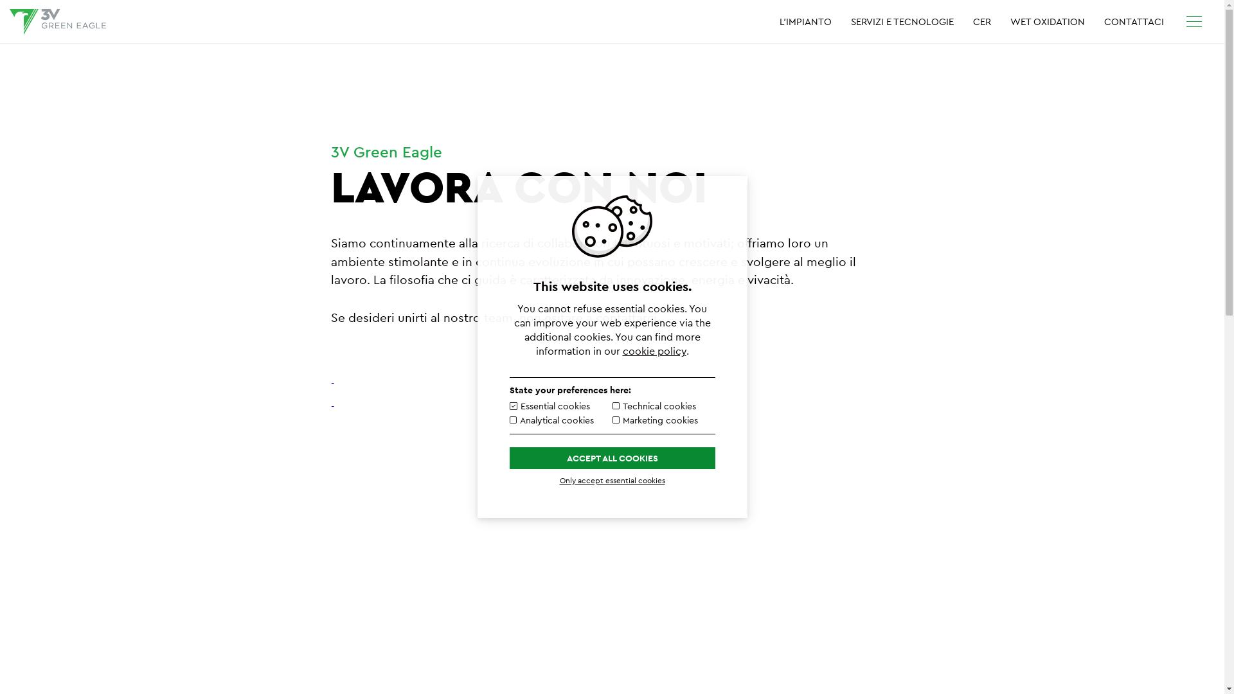 The width and height of the screenshot is (1234, 694). What do you see at coordinates (1134, 21) in the screenshot?
I see `CONTATTACI` at bounding box center [1134, 21].